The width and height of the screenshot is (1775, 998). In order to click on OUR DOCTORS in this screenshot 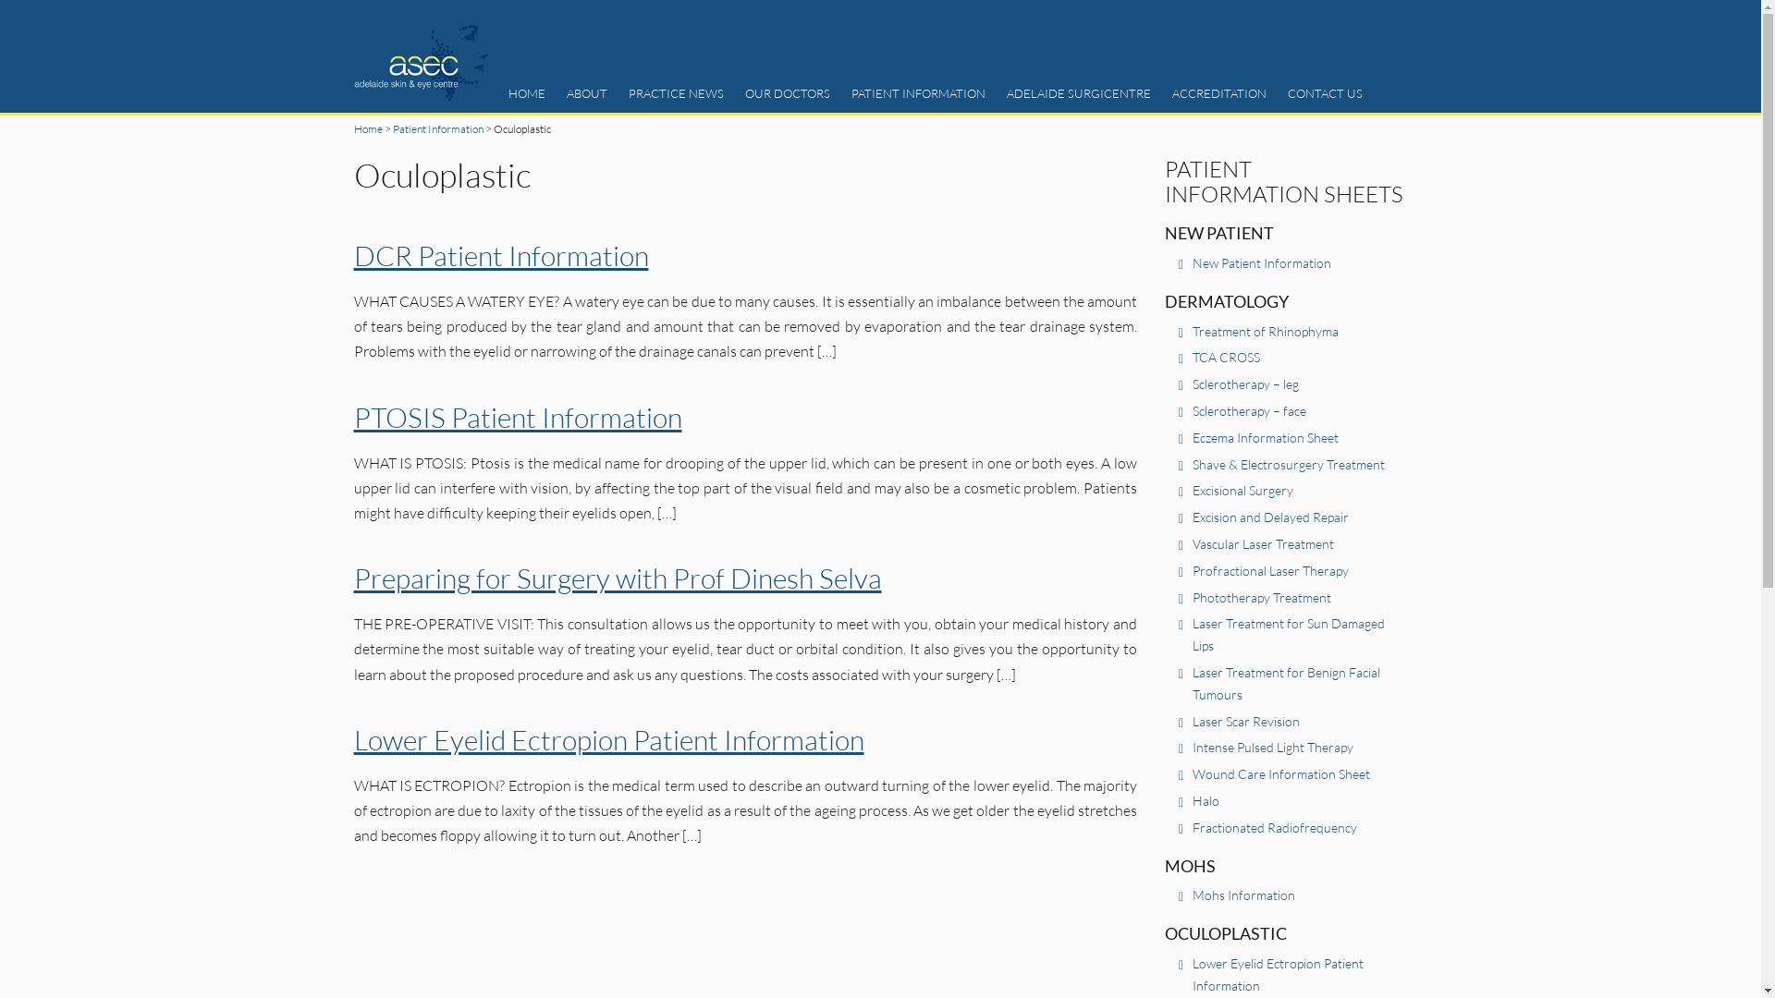, I will do `click(788, 93)`.